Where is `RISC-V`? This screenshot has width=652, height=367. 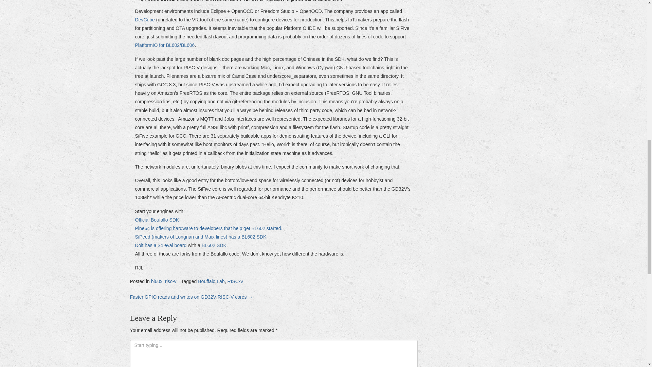
RISC-V is located at coordinates (235, 281).